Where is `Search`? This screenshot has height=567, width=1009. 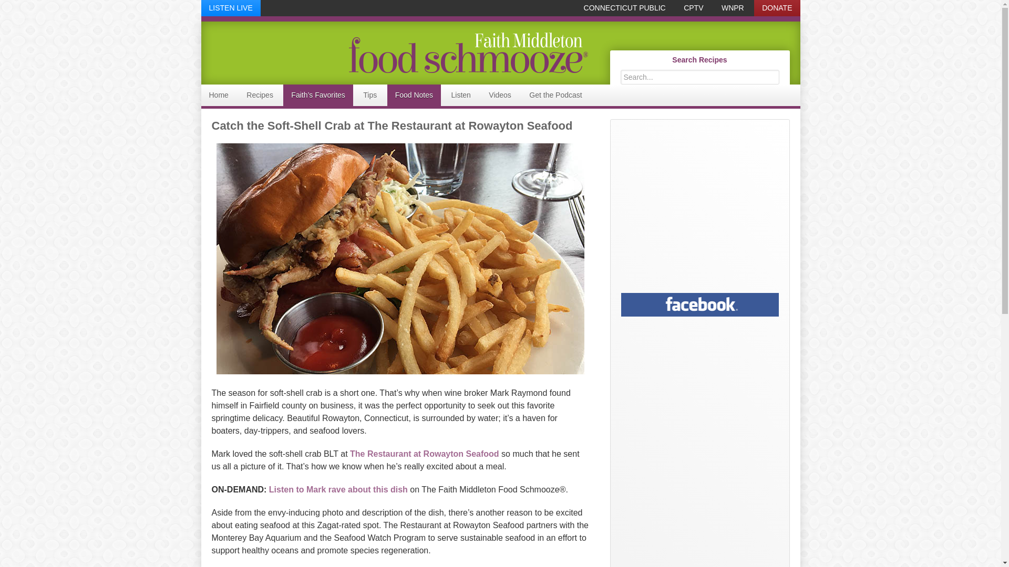 Search is located at coordinates (781, 71).